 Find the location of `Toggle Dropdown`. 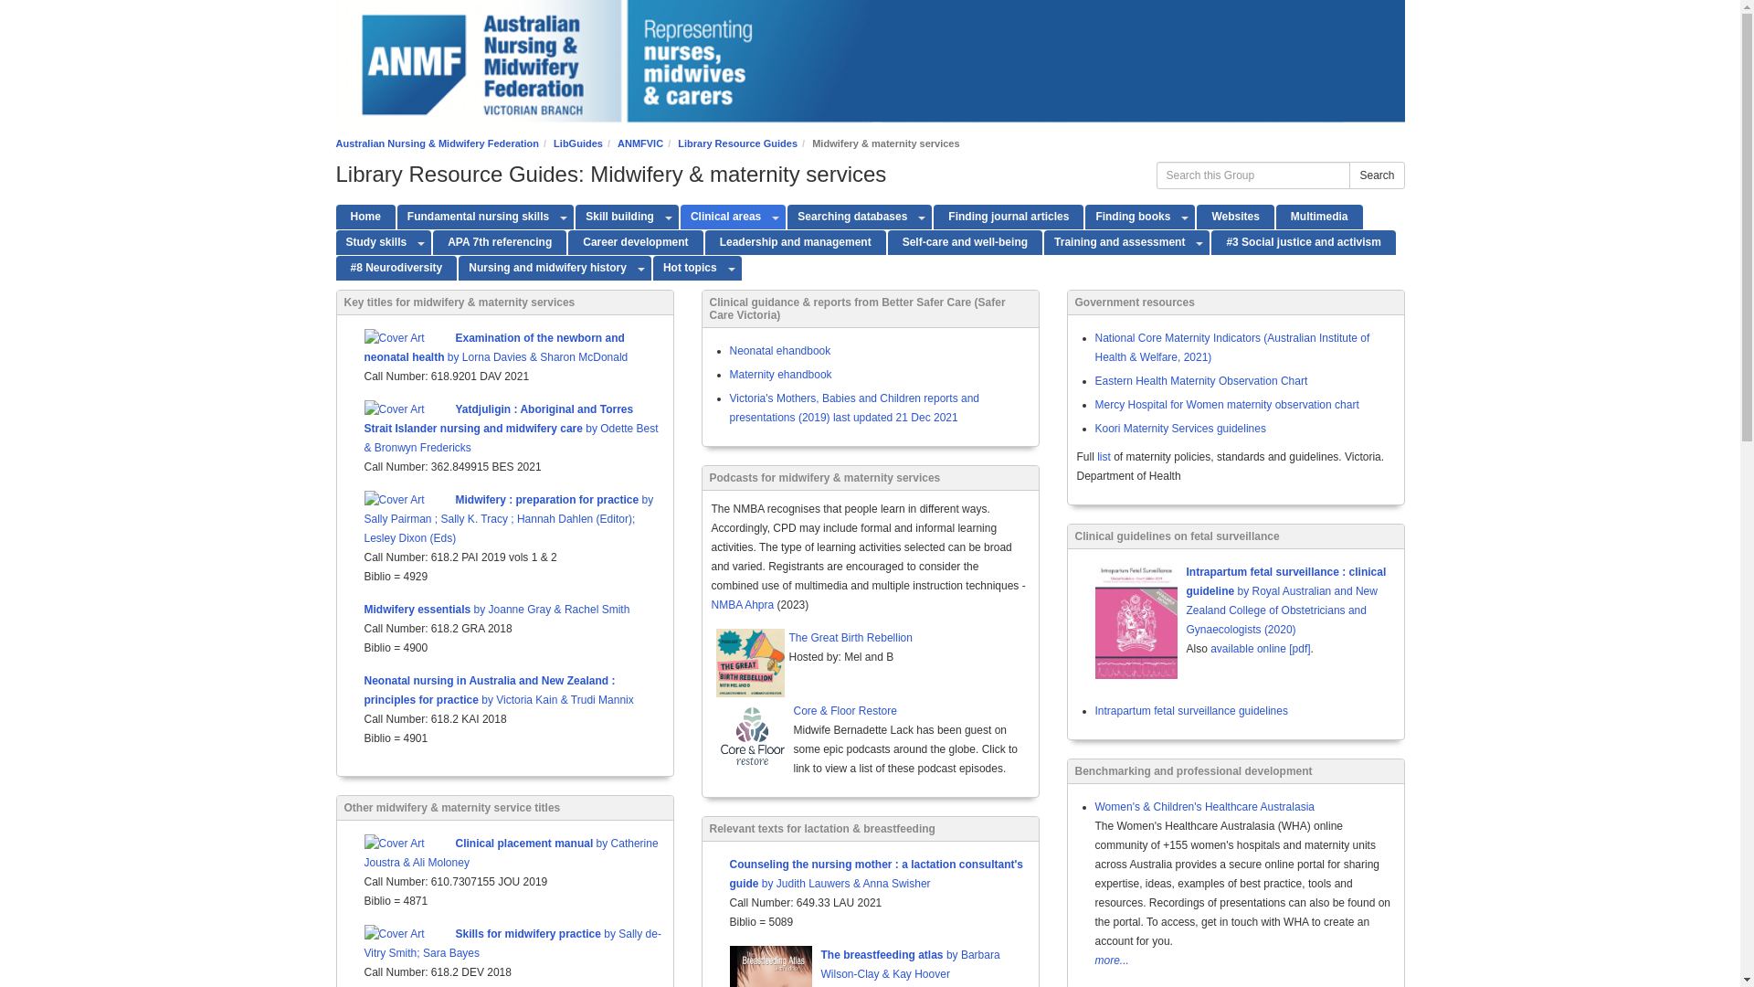

Toggle Dropdown is located at coordinates (669, 218).